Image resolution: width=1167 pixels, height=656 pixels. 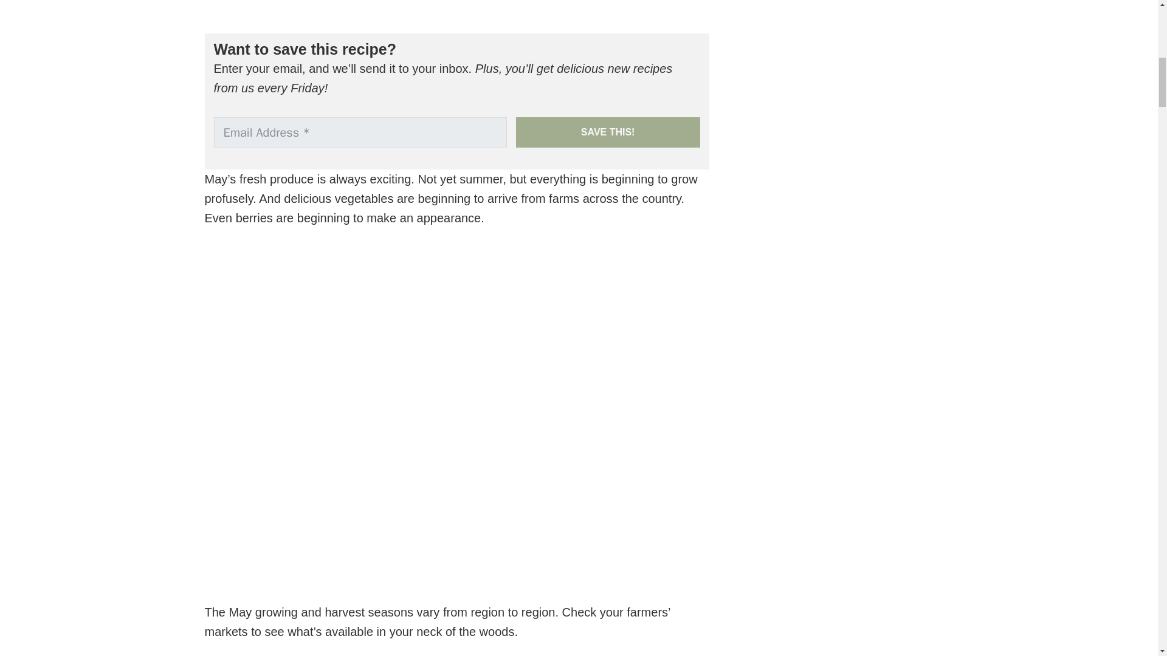 What do you see at coordinates (608, 132) in the screenshot?
I see `SAVE THIS!` at bounding box center [608, 132].